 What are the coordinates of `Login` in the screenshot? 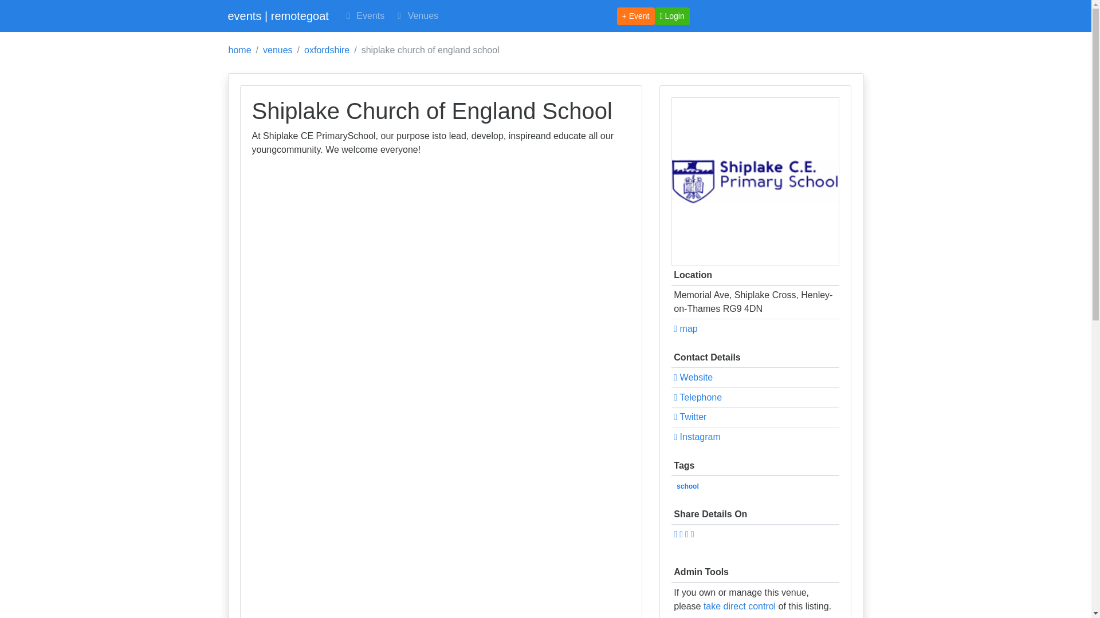 It's located at (671, 15).